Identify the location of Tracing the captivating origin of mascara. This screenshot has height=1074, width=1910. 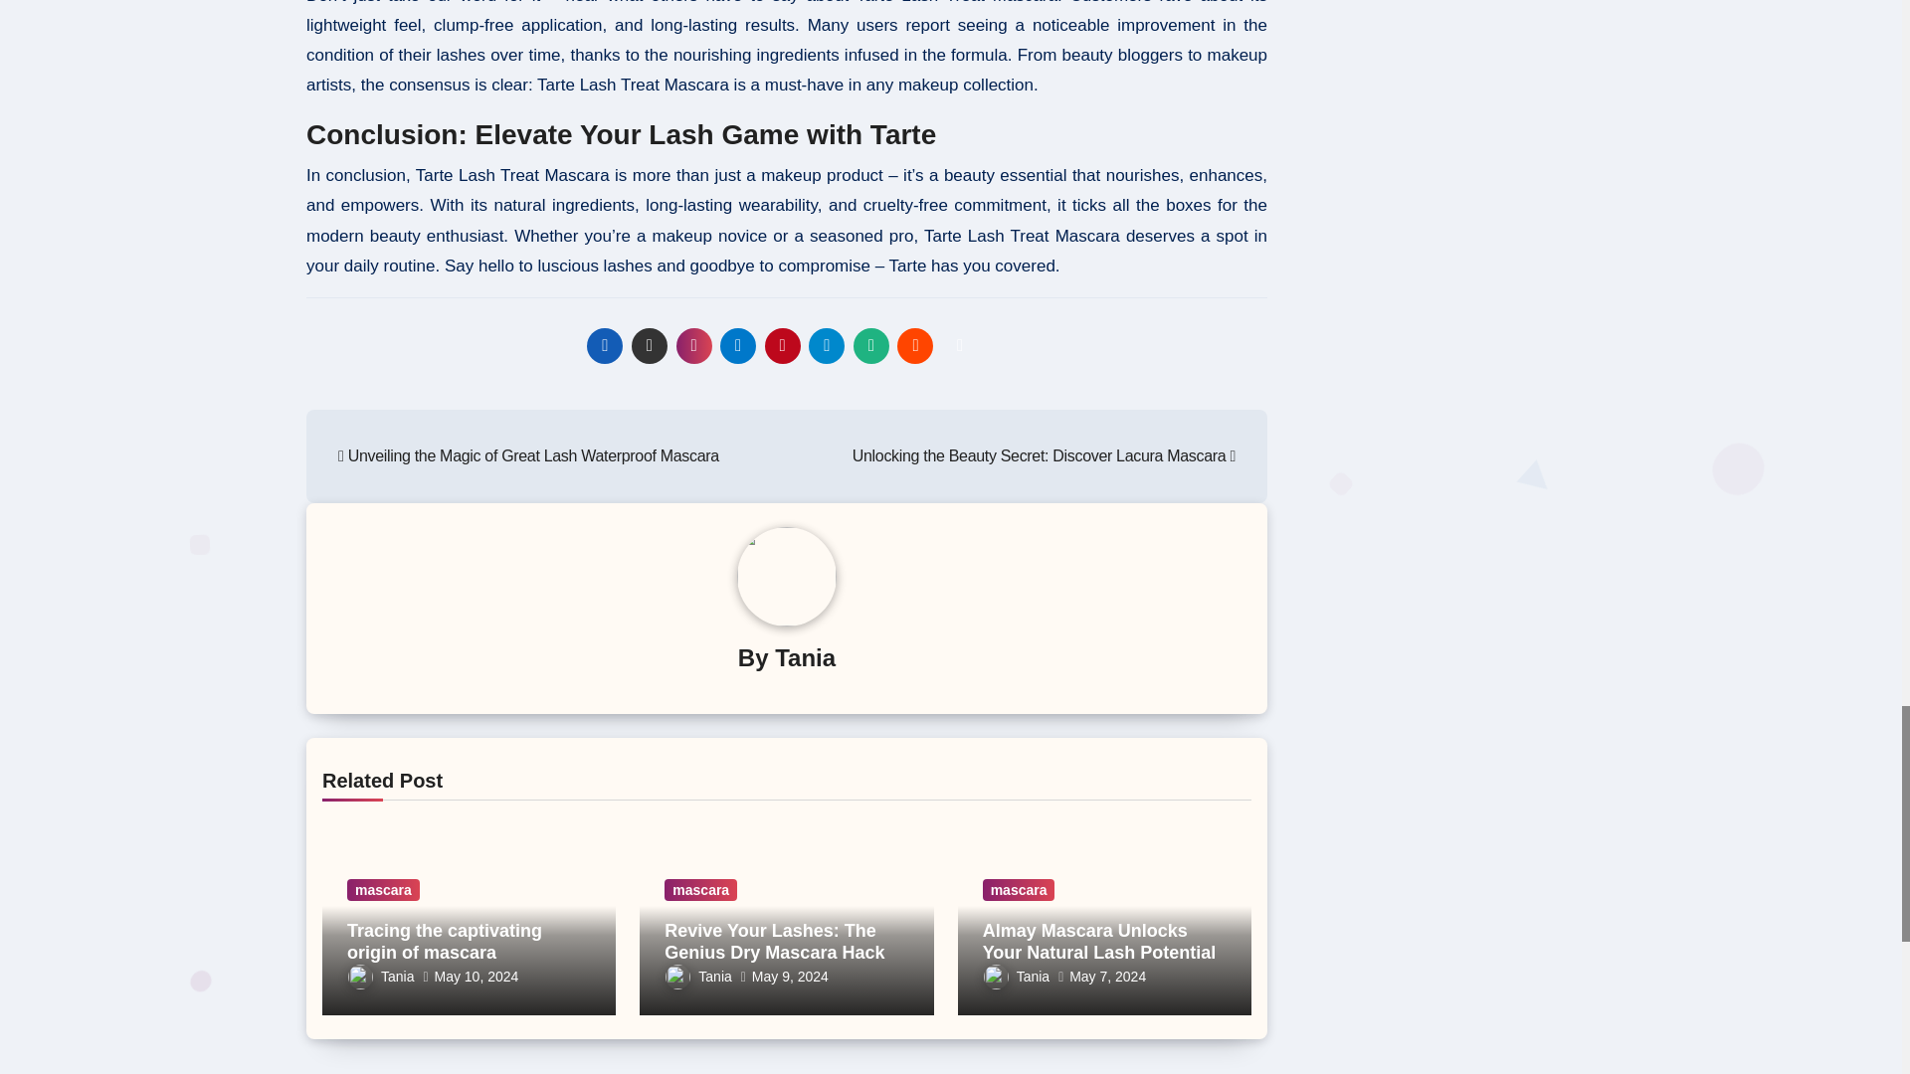
(445, 941).